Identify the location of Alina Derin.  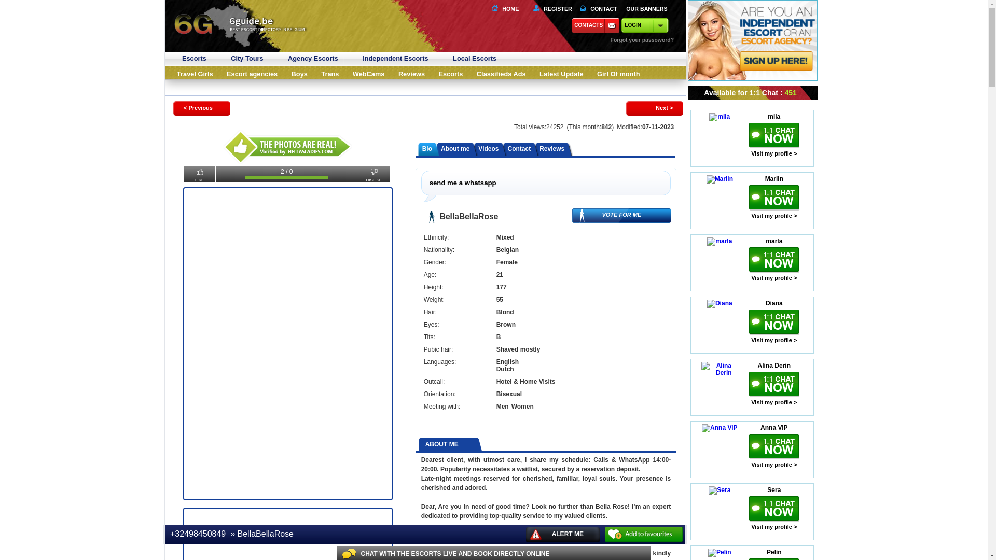
(774, 368).